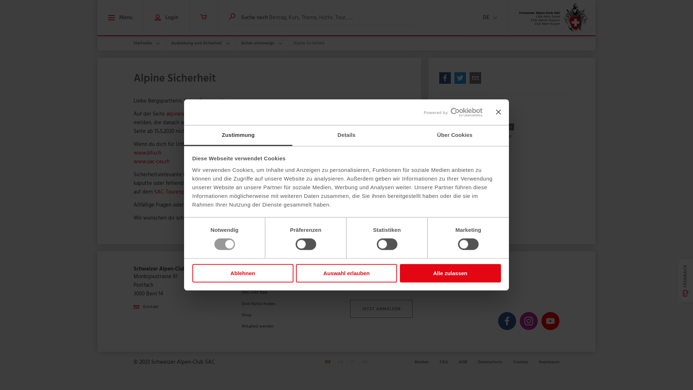  I want to click on gipfelbuch.ch, so click(286, 192).